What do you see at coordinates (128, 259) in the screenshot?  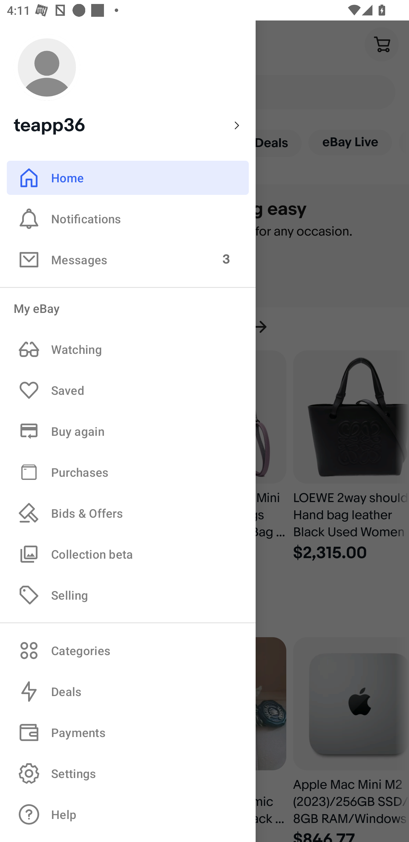 I see `Messages 3` at bounding box center [128, 259].